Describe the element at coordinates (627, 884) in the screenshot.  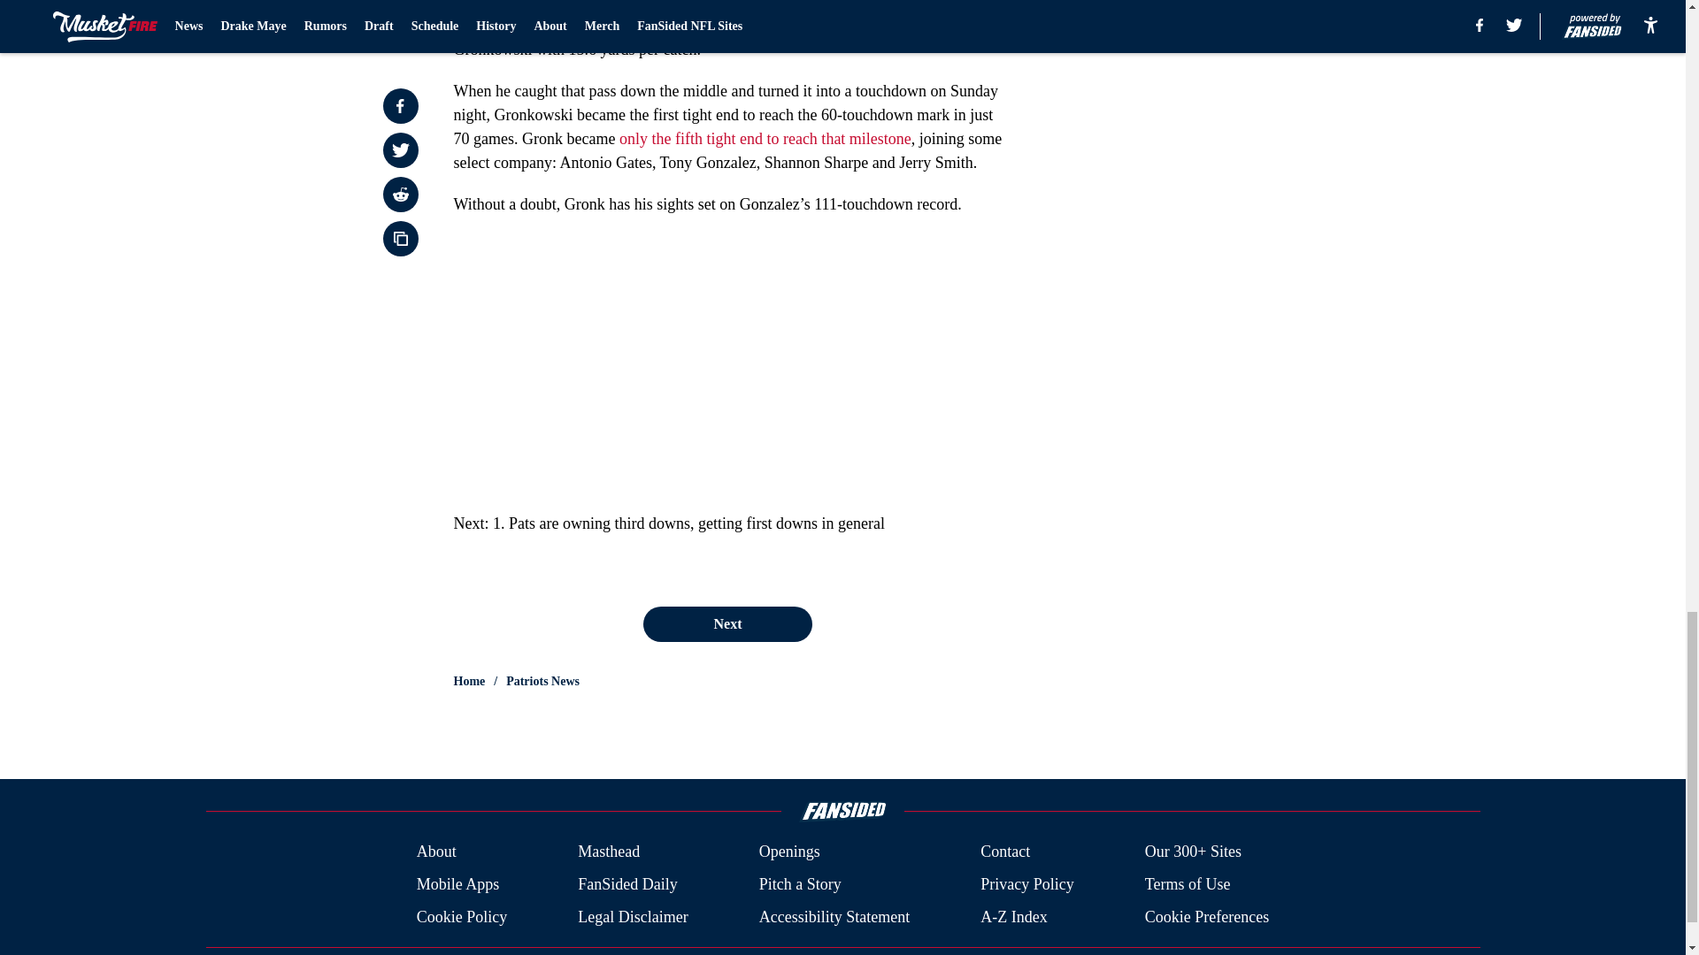
I see `FanSided Daily` at that location.